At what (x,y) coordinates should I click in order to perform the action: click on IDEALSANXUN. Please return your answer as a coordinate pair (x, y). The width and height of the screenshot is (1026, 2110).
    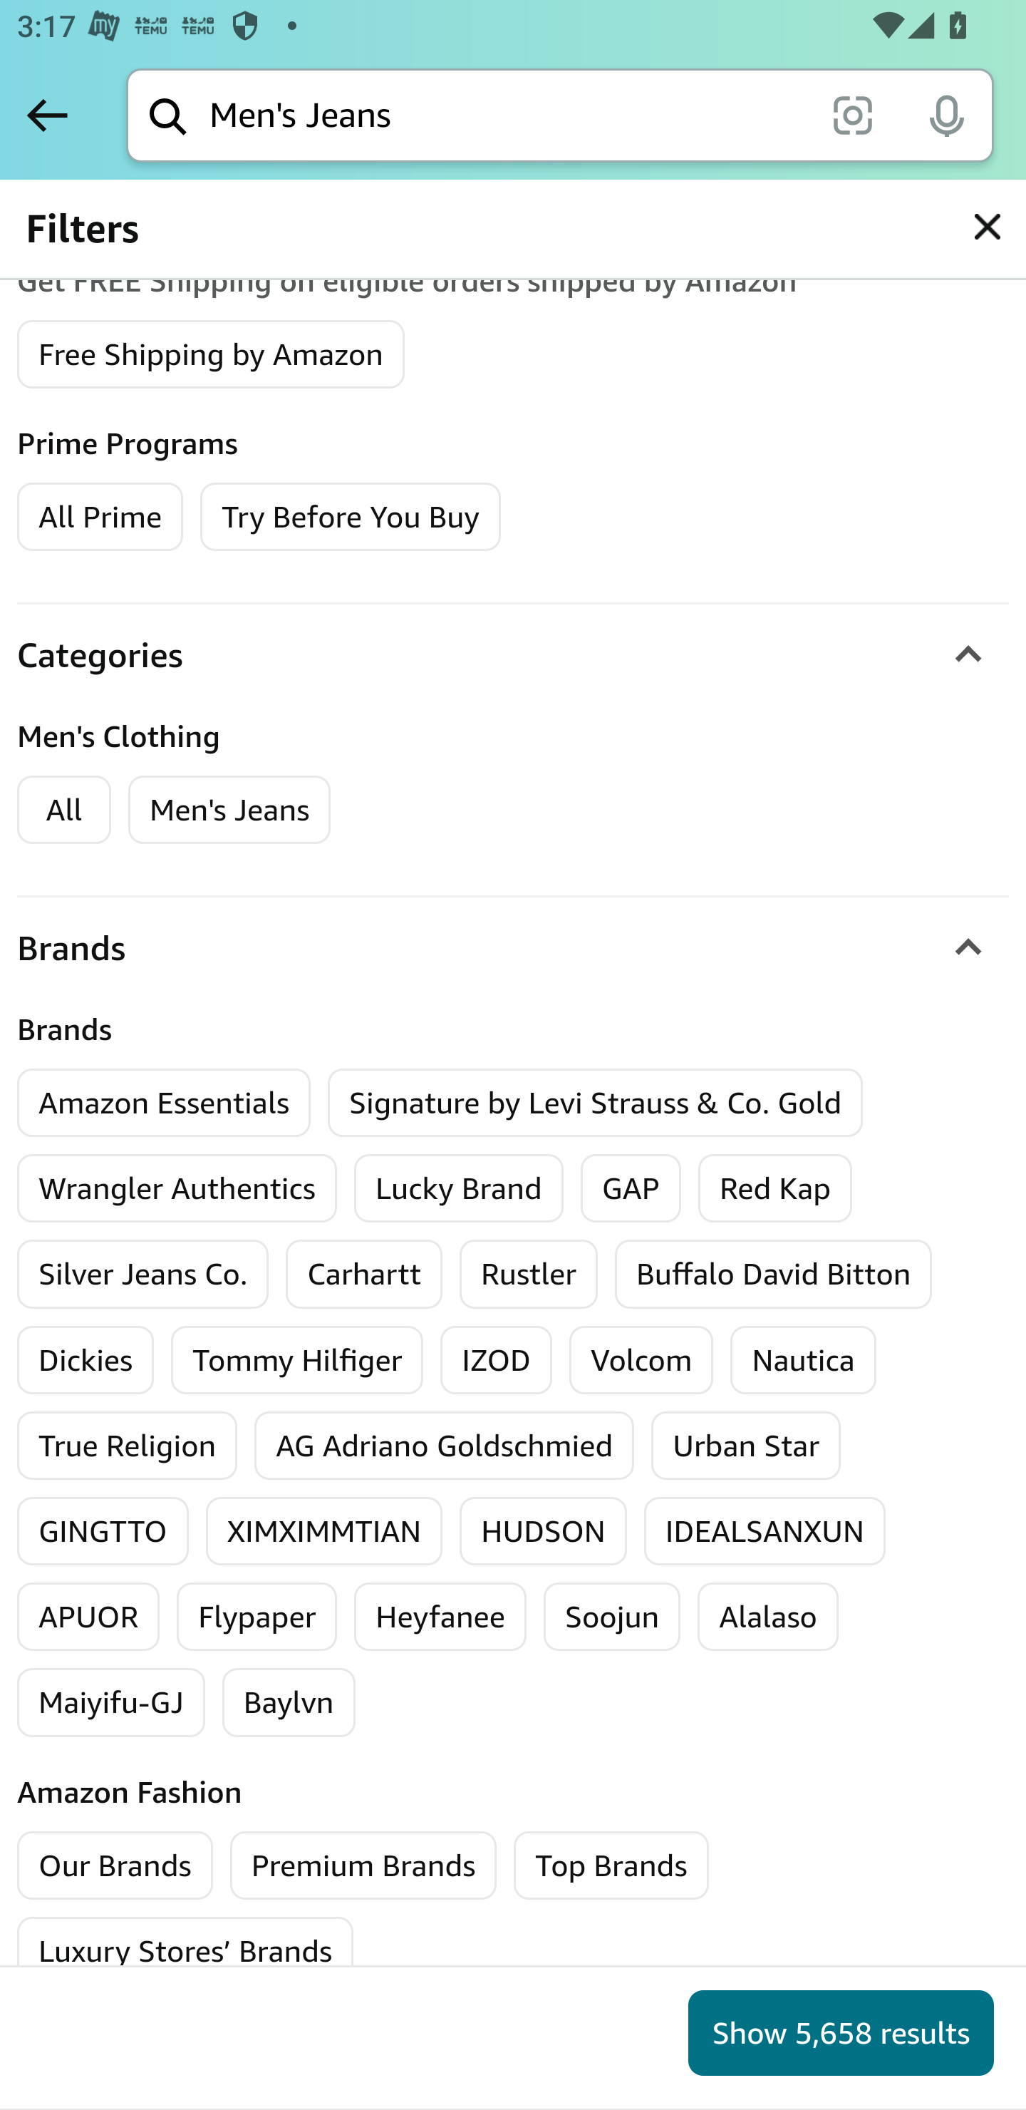
    Looking at the image, I should click on (765, 1531).